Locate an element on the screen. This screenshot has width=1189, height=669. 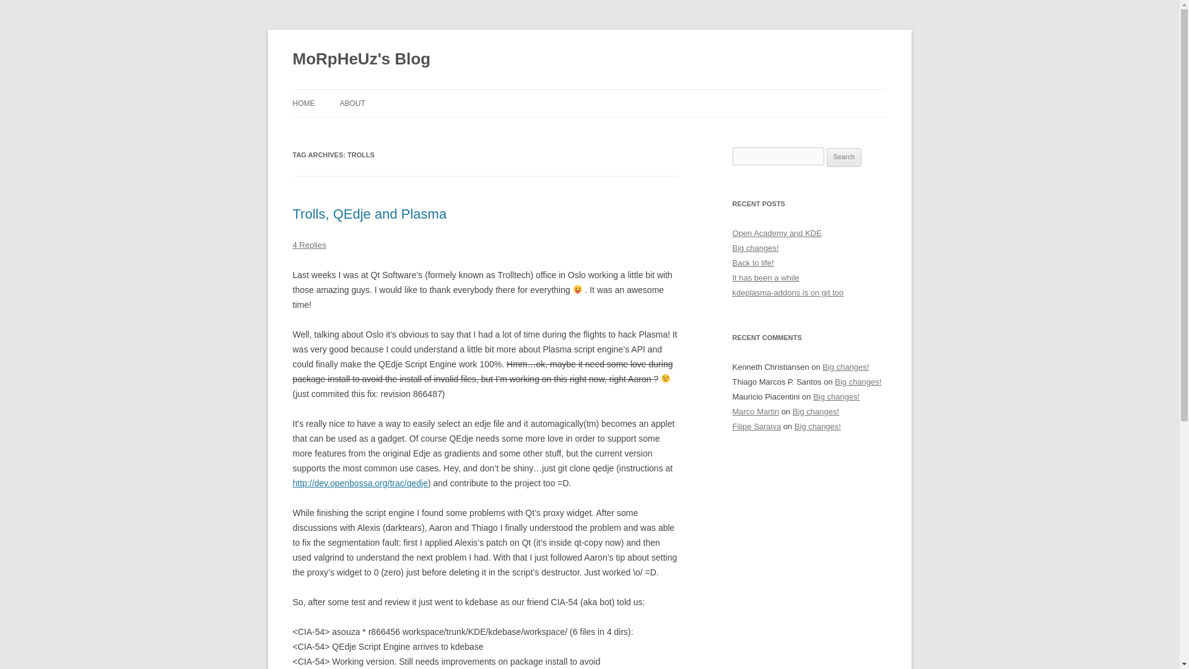
Big changes! is located at coordinates (836, 396).